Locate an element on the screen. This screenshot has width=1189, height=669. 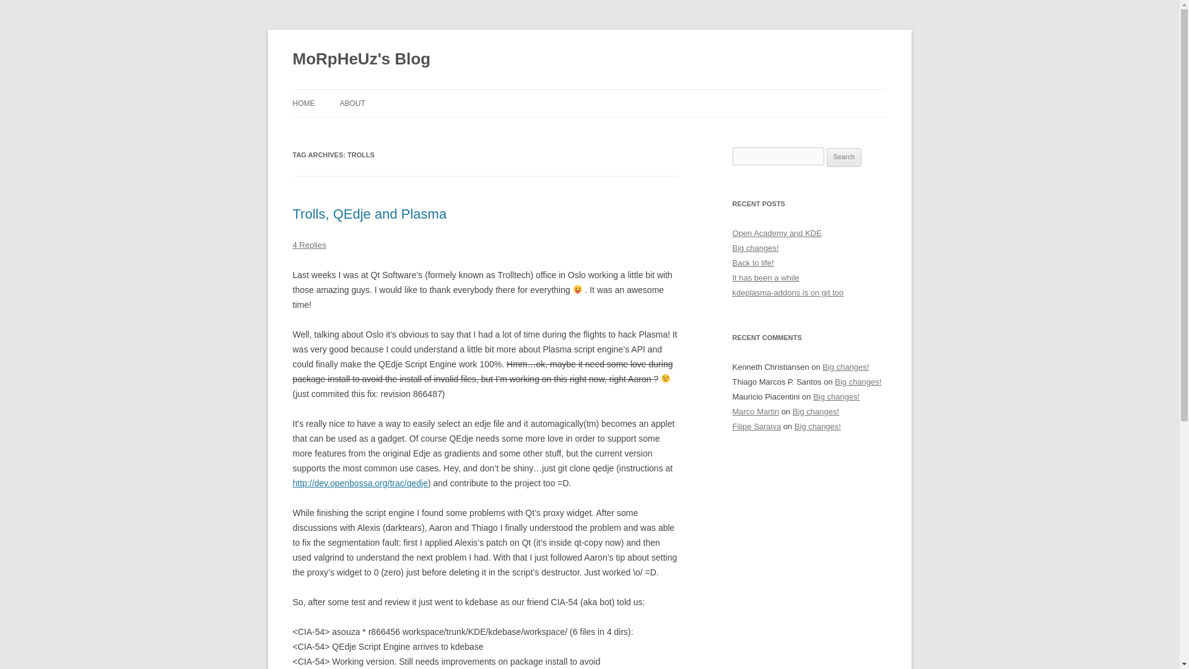
Big changes! is located at coordinates (836, 396).